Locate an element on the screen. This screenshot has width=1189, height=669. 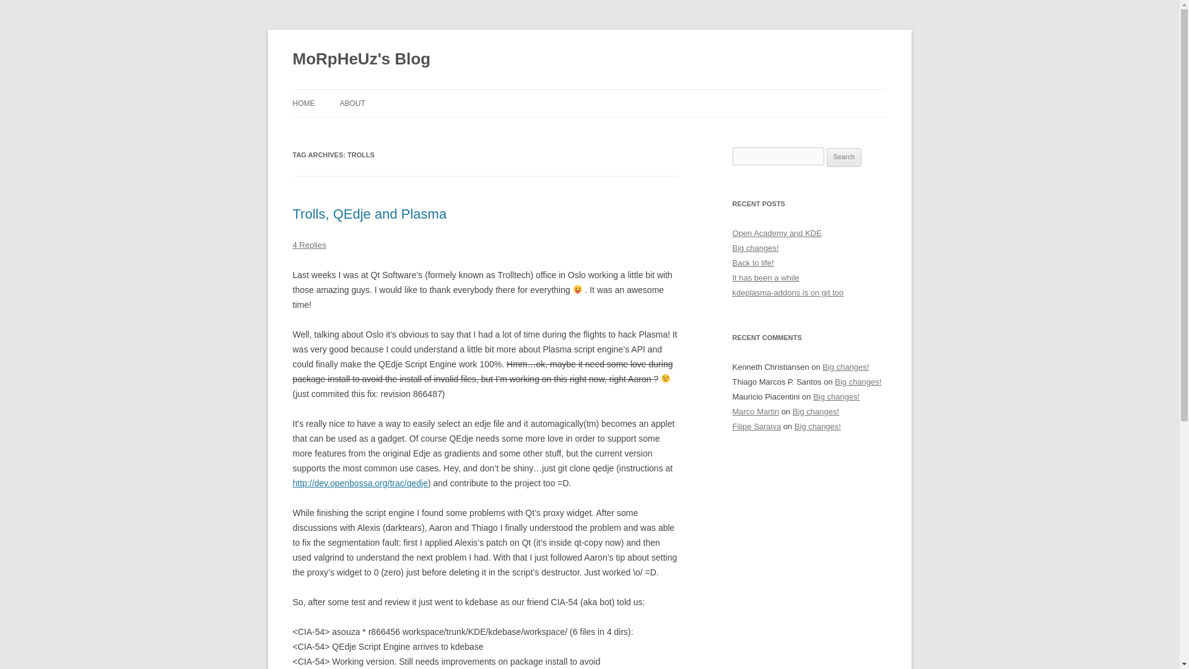
Big changes! is located at coordinates (836, 396).